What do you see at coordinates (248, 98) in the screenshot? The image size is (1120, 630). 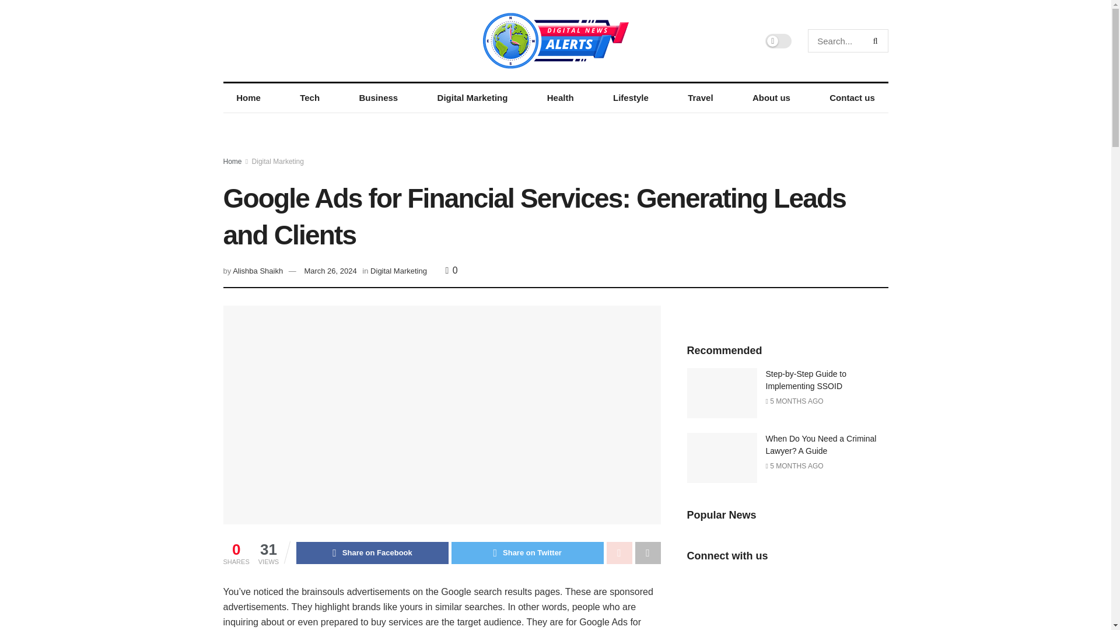 I see `Home` at bounding box center [248, 98].